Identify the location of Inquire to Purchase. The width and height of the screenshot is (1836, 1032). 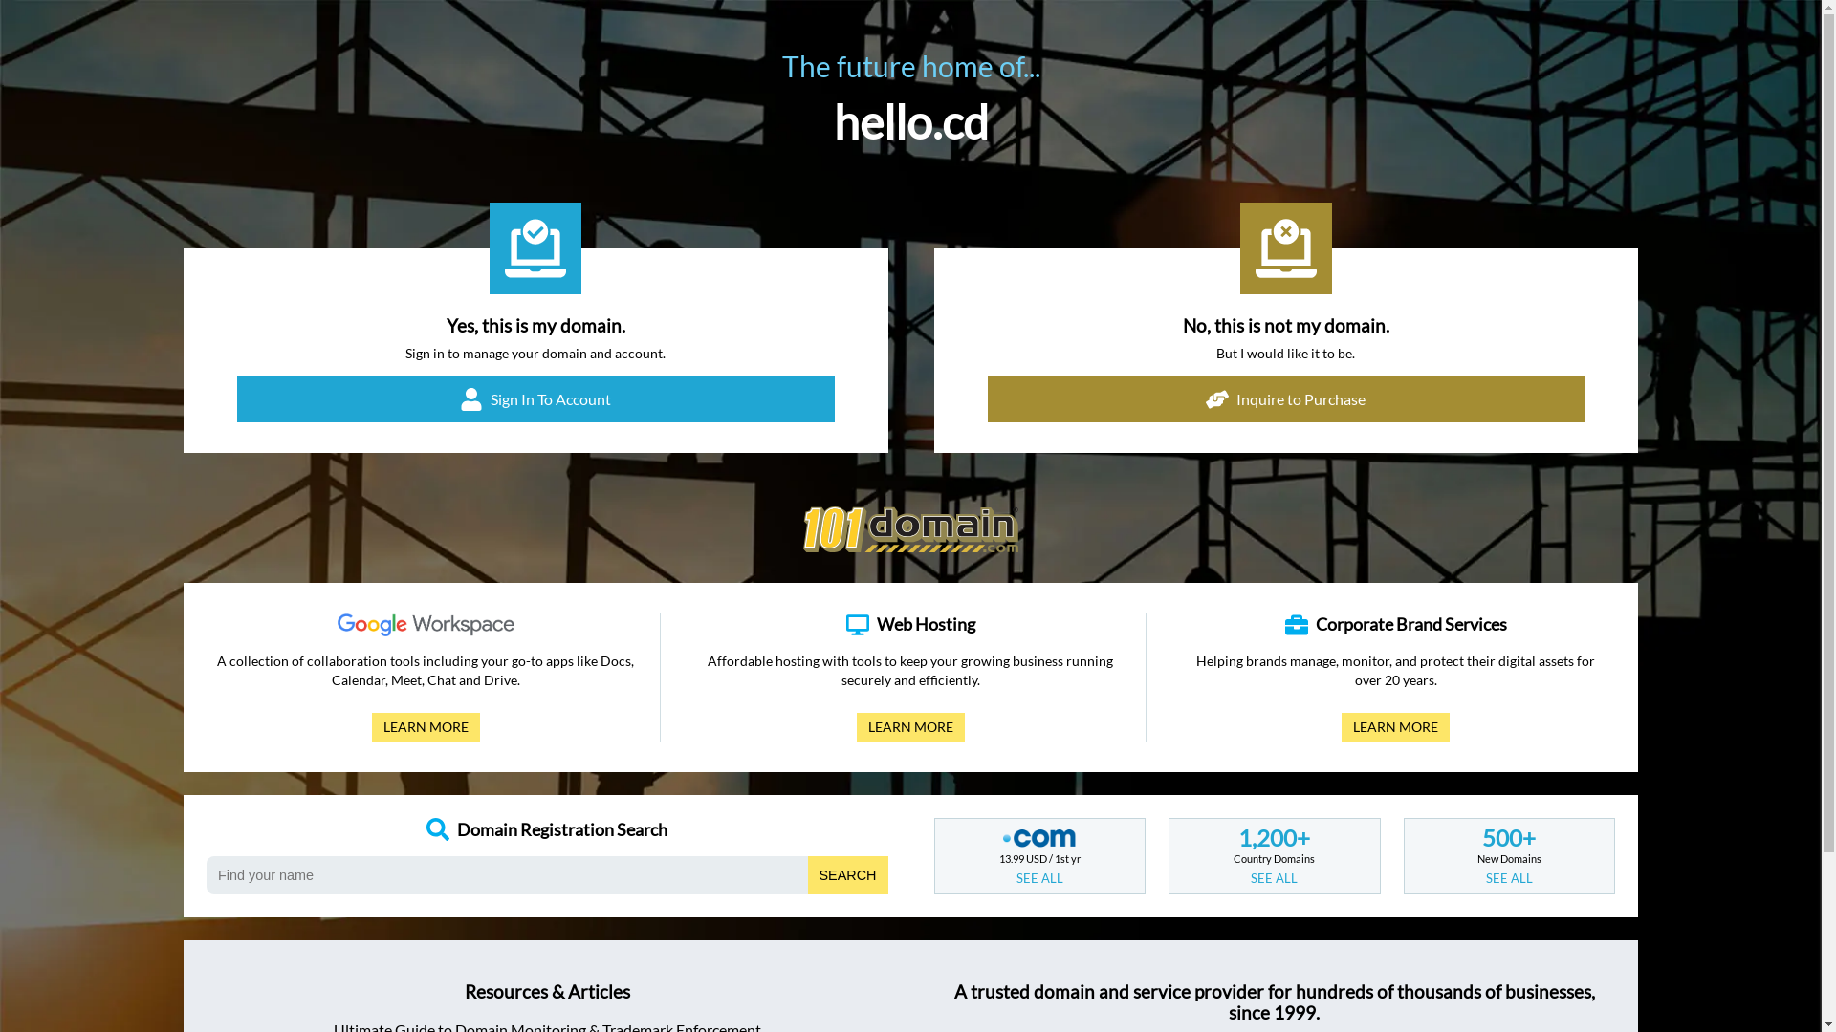
(1285, 399).